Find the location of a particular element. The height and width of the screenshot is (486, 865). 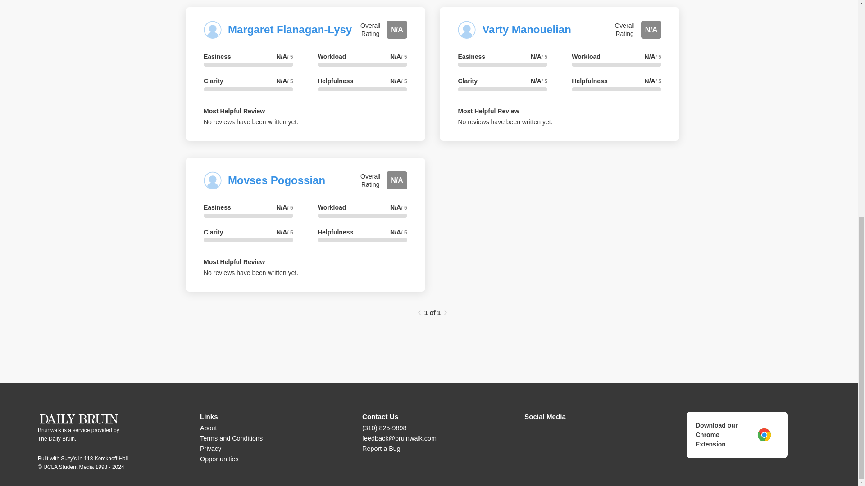

Most Helpful Review is located at coordinates (234, 261).